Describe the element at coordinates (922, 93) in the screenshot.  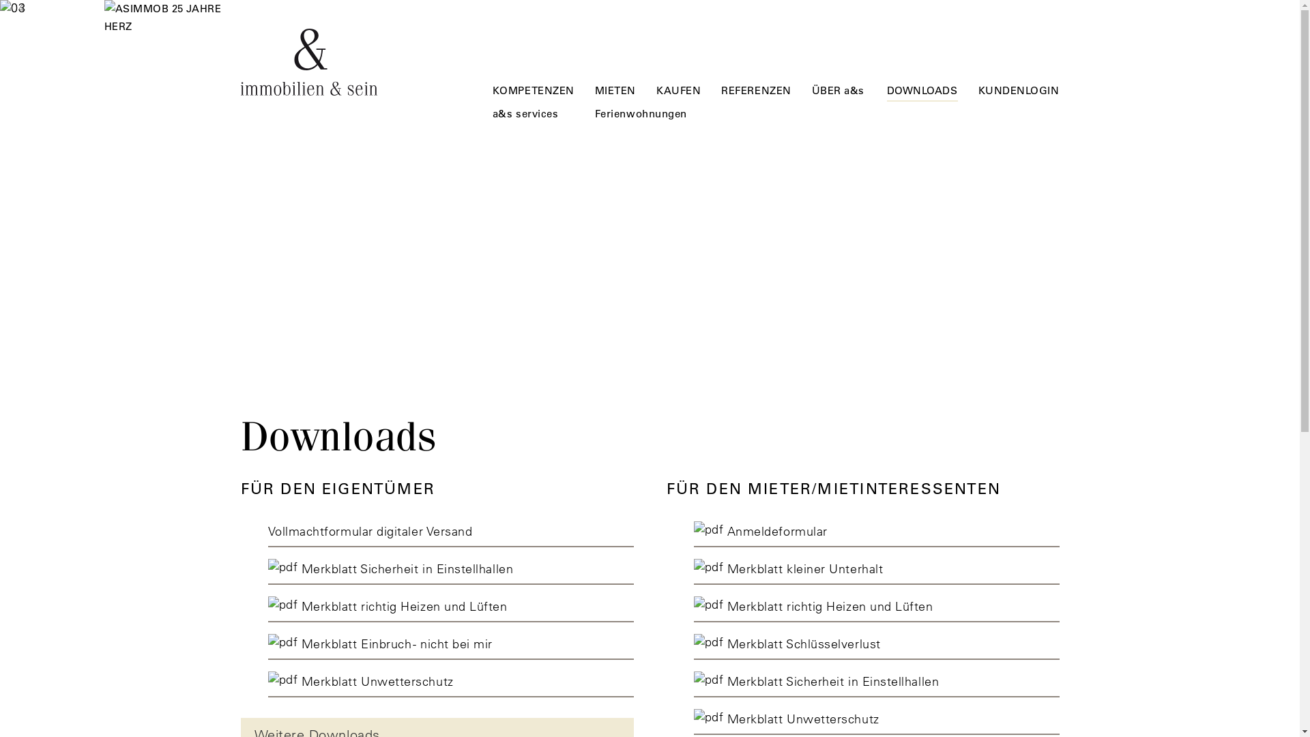
I see `DOWNLOADS` at that location.